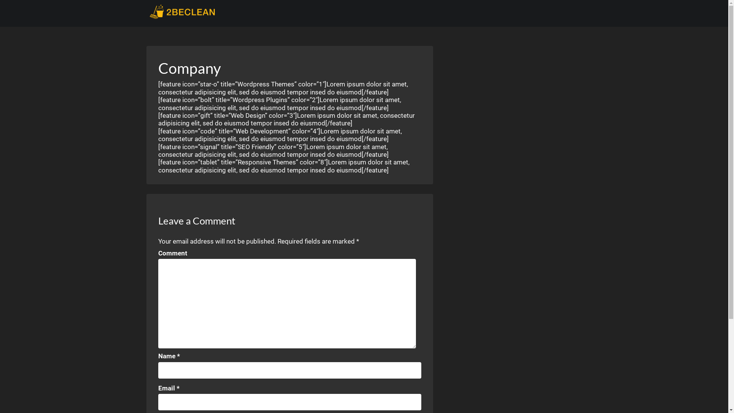 This screenshot has width=734, height=413. Describe the element at coordinates (183, 11) in the screenshot. I see `2beClean.com` at that location.